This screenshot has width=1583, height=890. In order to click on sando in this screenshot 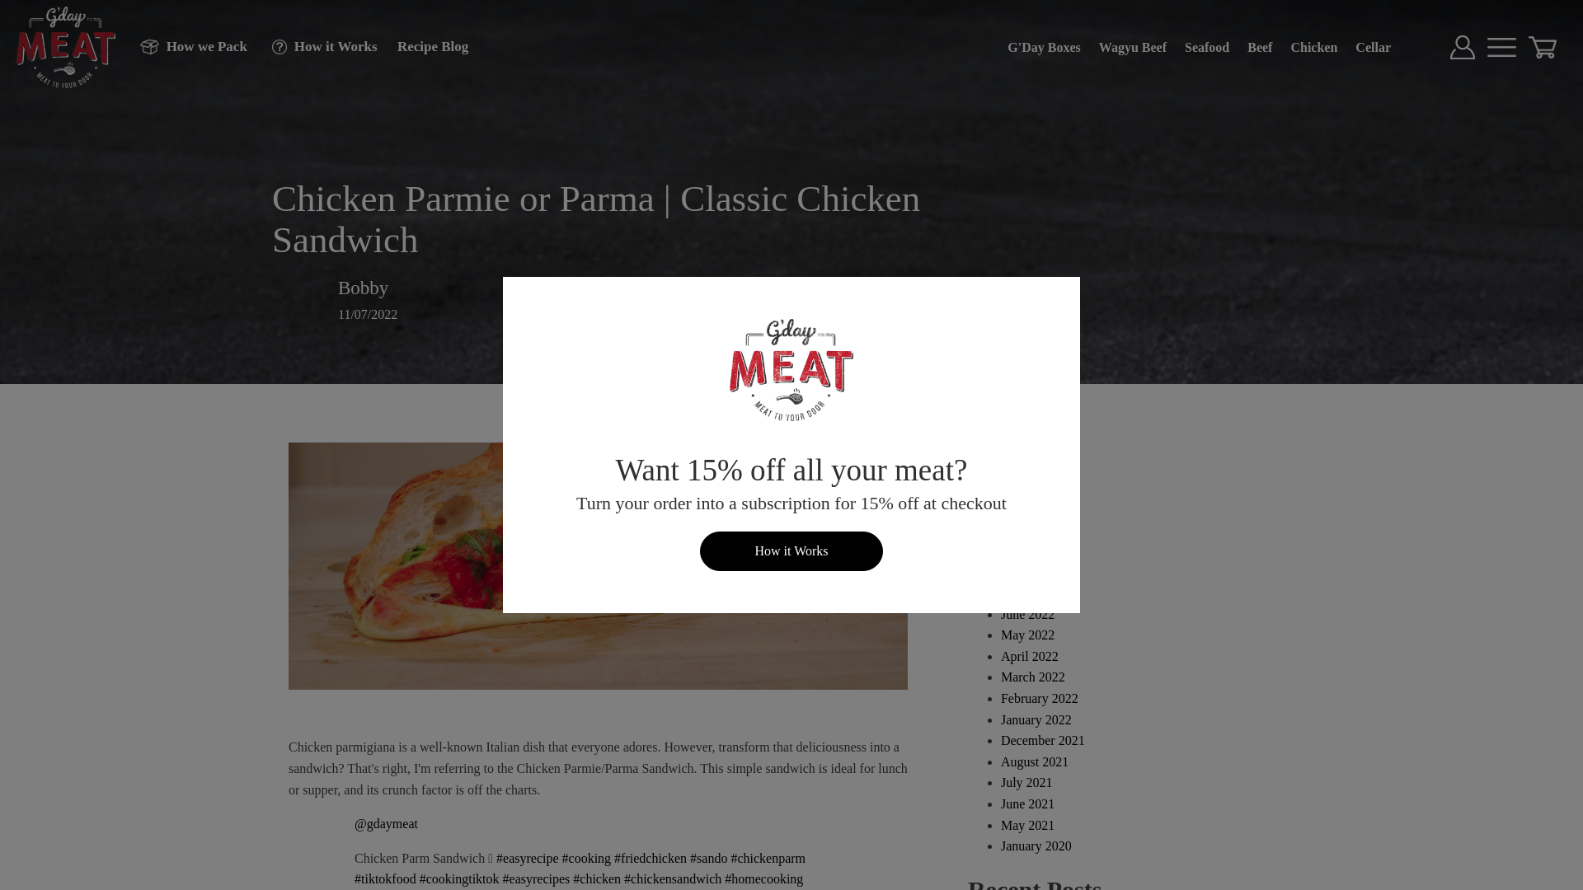, I will do `click(708, 857)`.